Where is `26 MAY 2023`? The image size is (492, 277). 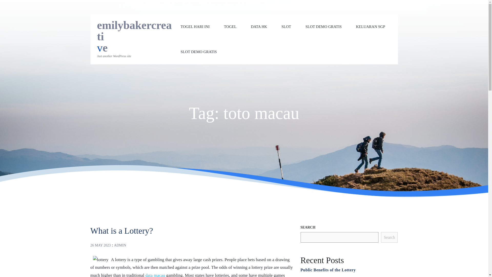 26 MAY 2023 is located at coordinates (100, 245).